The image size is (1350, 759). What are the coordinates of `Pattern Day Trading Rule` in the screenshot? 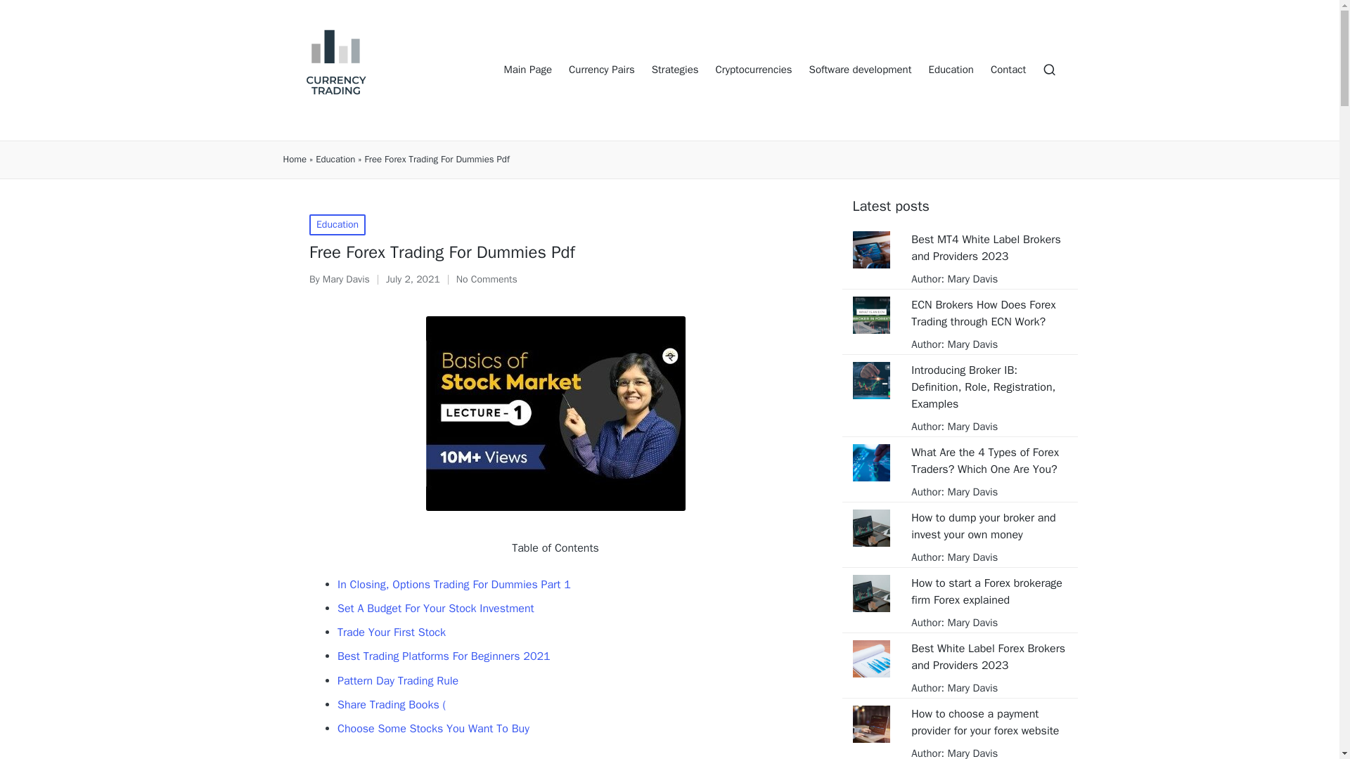 It's located at (398, 680).